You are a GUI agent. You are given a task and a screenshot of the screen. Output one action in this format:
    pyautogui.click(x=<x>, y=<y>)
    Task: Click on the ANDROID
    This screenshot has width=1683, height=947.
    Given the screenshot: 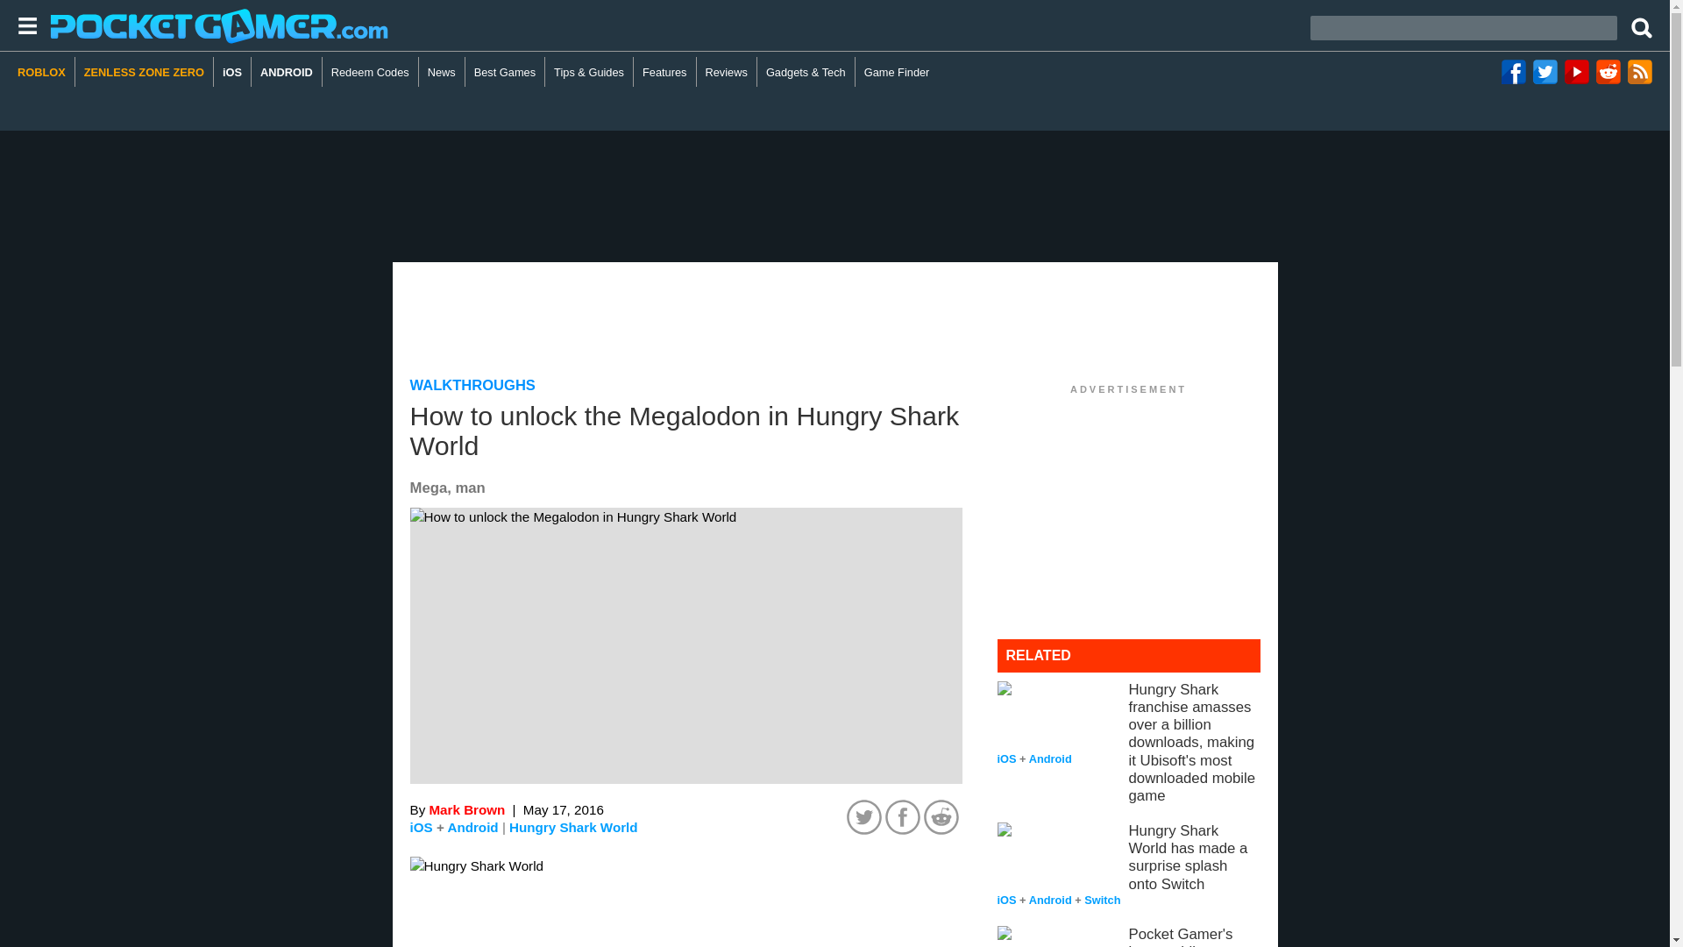 What is the action you would take?
    pyautogui.click(x=287, y=72)
    